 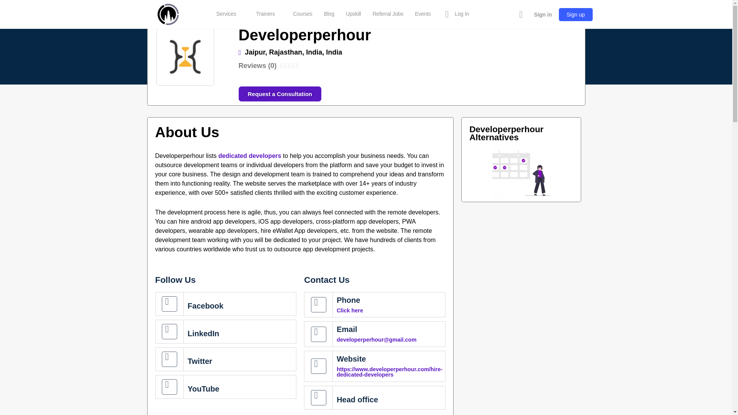 What do you see at coordinates (268, 14) in the screenshot?
I see `Trainers` at bounding box center [268, 14].